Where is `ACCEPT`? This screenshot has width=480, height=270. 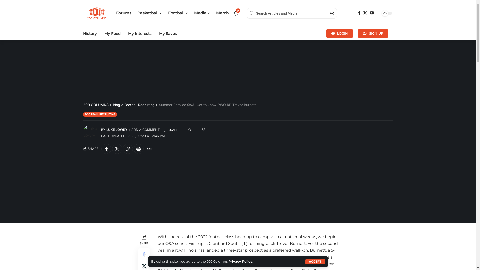
ACCEPT is located at coordinates (315, 262).